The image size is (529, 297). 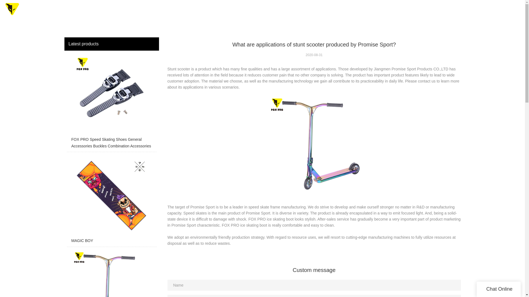 I want to click on HOME, so click(x=263, y=11).